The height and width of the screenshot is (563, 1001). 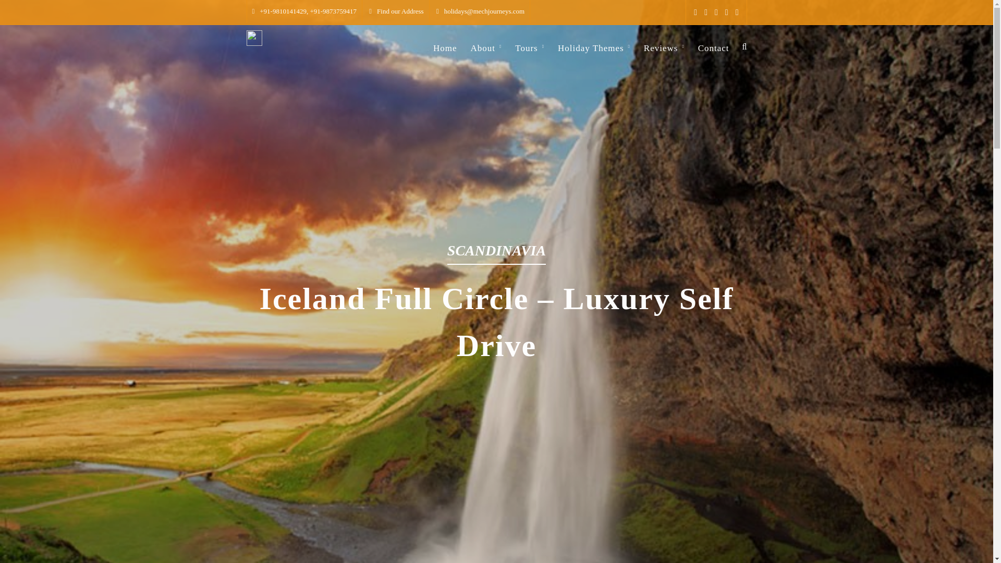 I want to click on Youtube, so click(x=716, y=13).